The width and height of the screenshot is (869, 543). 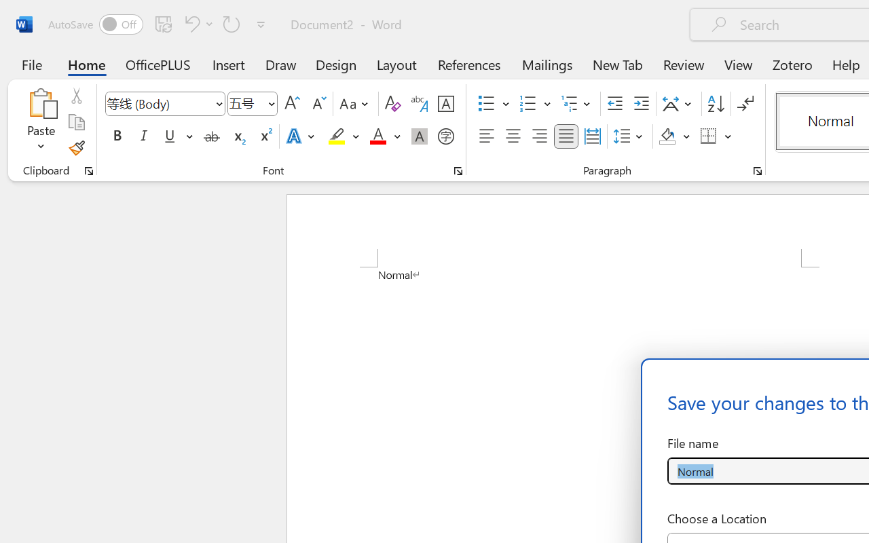 What do you see at coordinates (445, 136) in the screenshot?
I see `Enclose Characters...` at bounding box center [445, 136].